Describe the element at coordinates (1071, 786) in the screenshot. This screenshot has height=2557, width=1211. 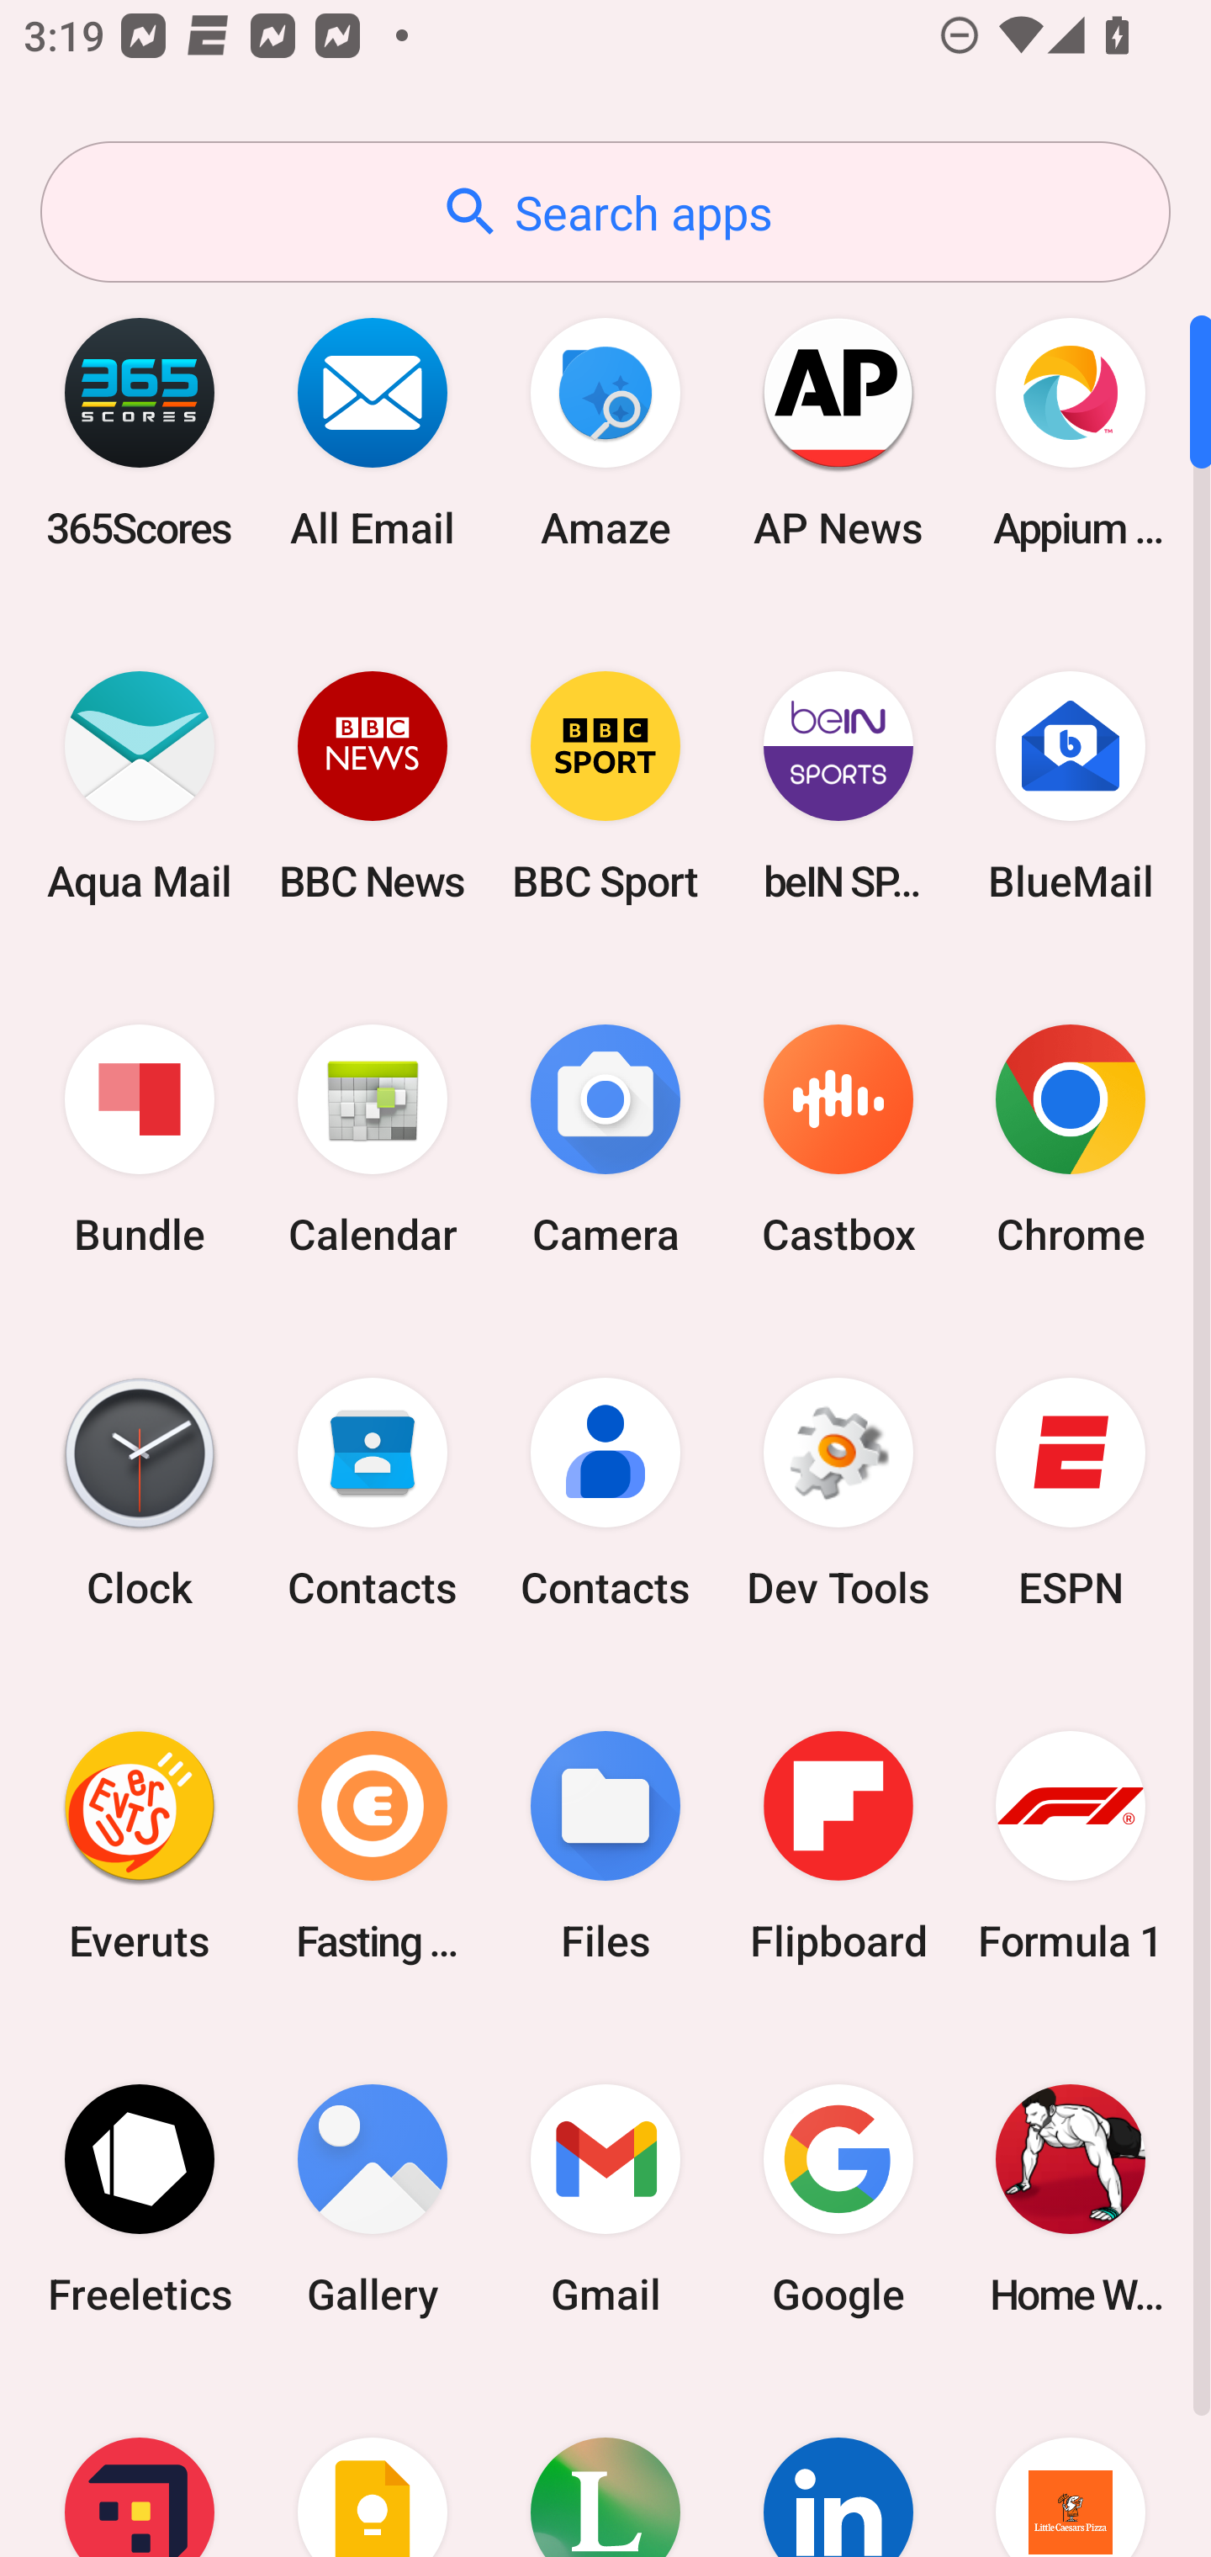
I see `BlueMail` at that location.